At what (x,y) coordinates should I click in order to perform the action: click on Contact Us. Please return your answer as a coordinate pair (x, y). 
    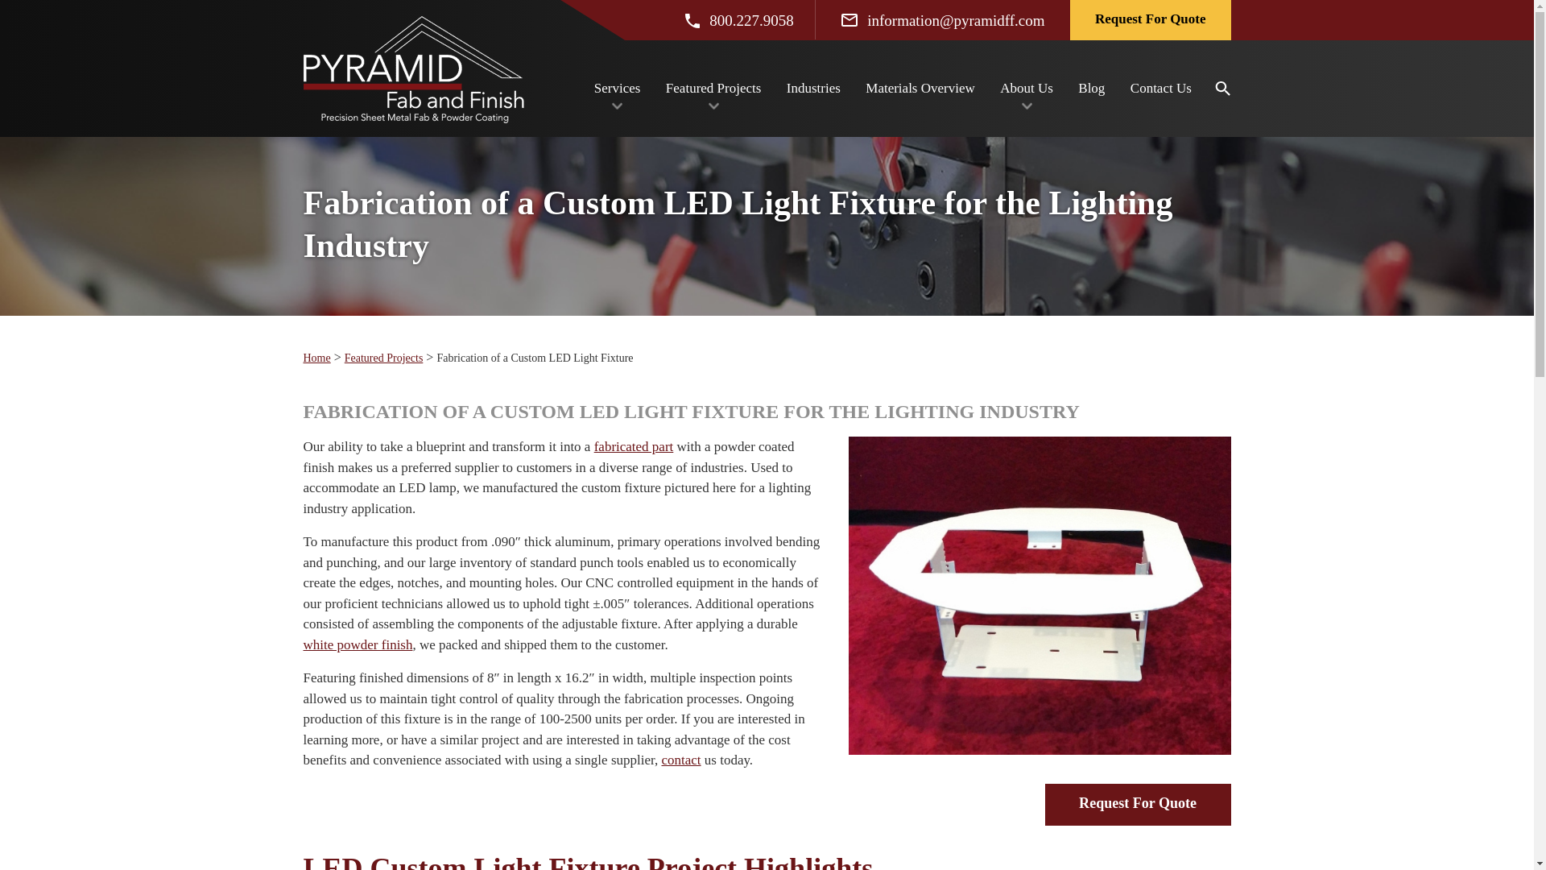
    Looking at the image, I should click on (1161, 88).